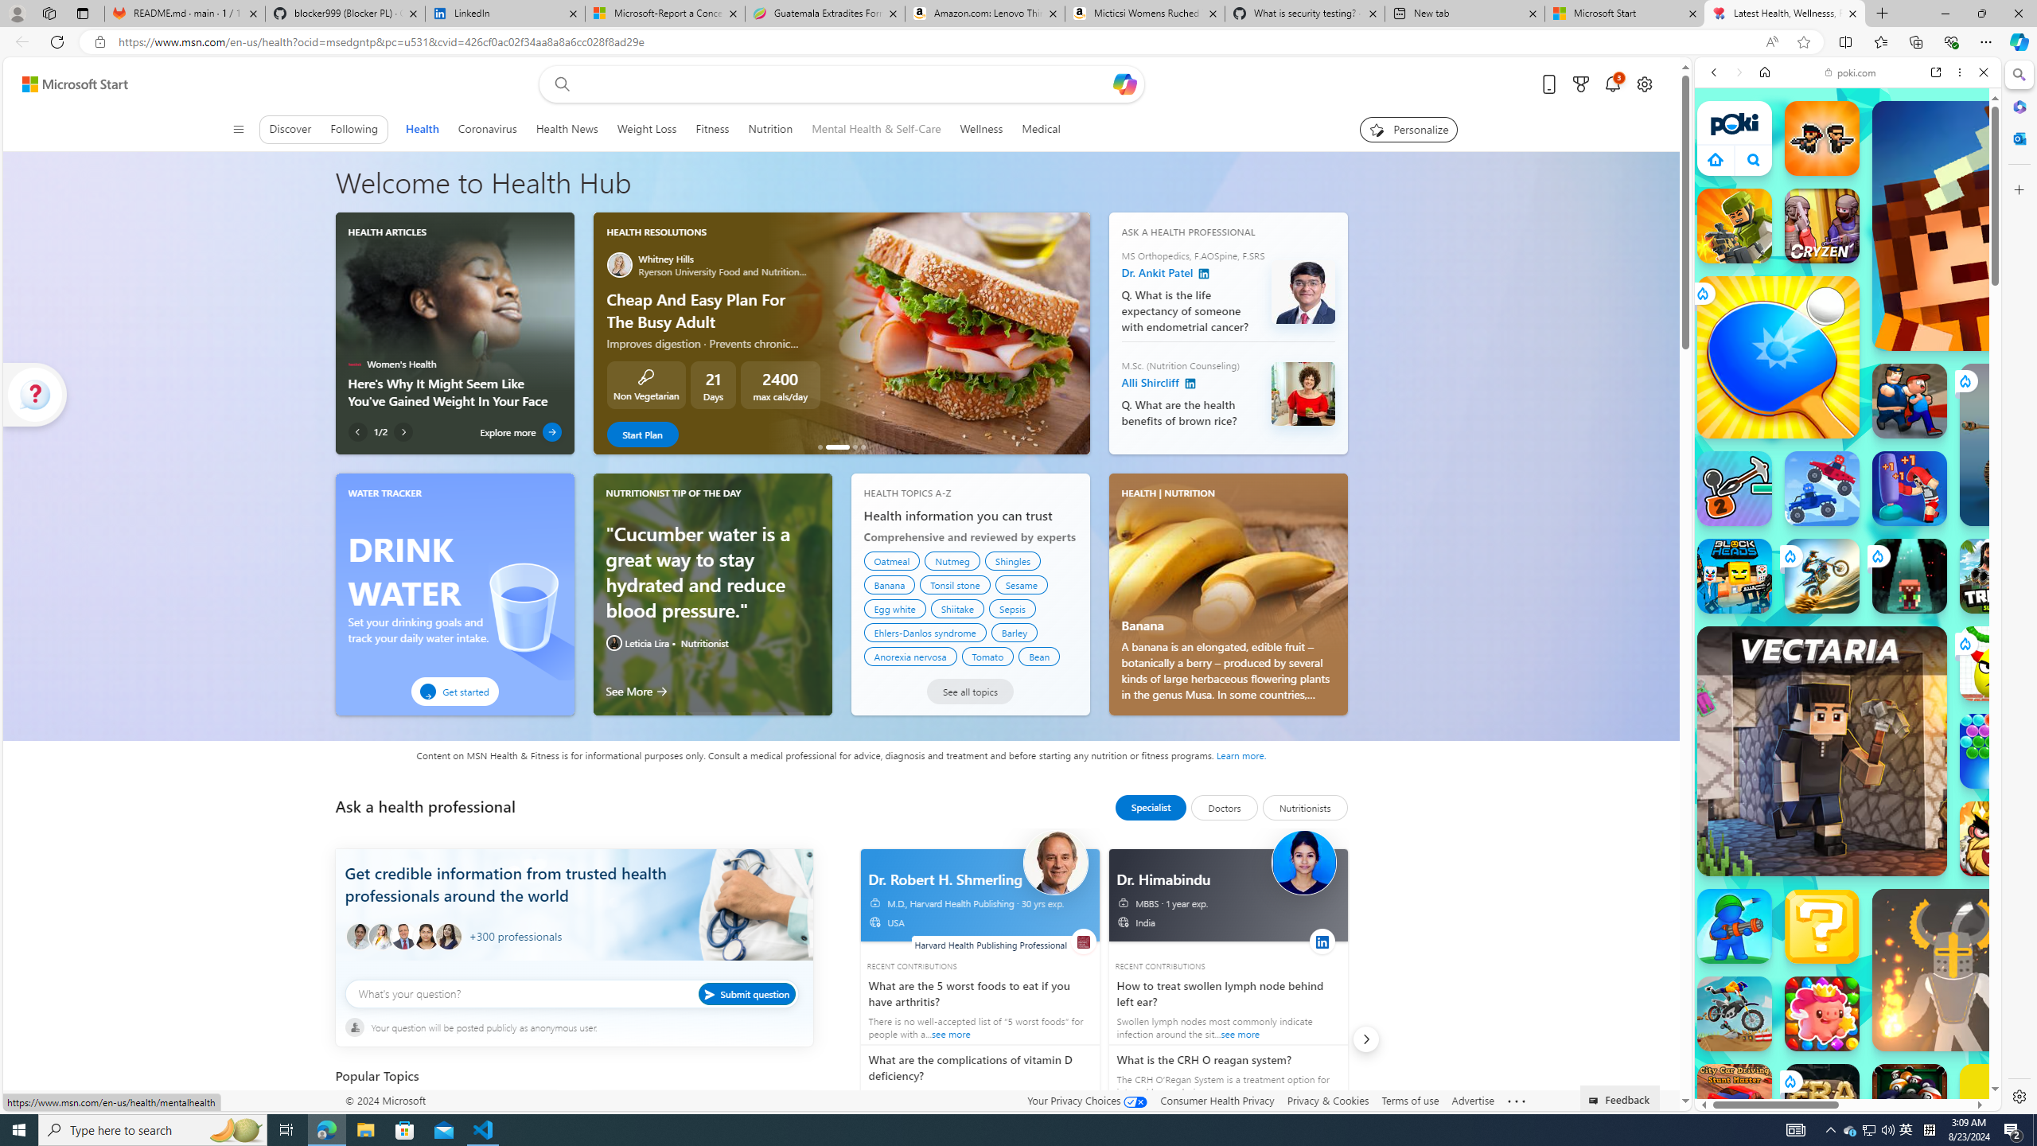  I want to click on Hills of Steel, so click(1755, 804).